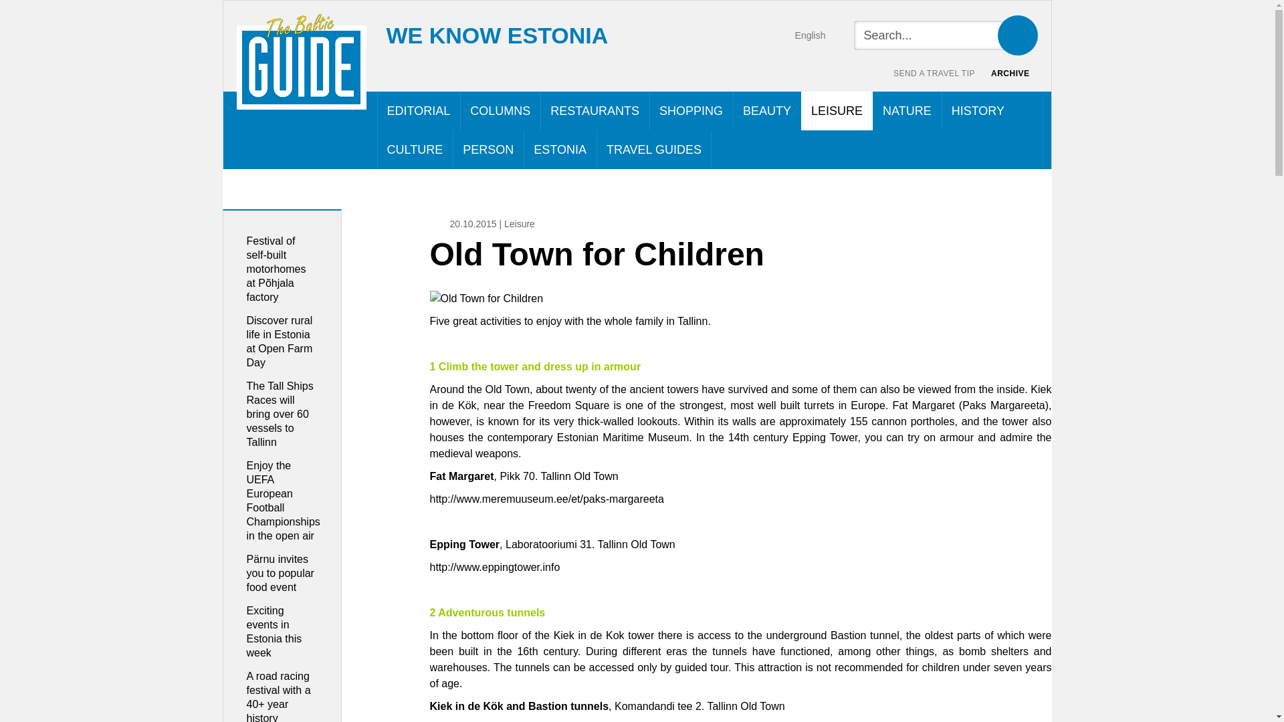 The height and width of the screenshot is (722, 1284). I want to click on EDITORIAL, so click(419, 111).